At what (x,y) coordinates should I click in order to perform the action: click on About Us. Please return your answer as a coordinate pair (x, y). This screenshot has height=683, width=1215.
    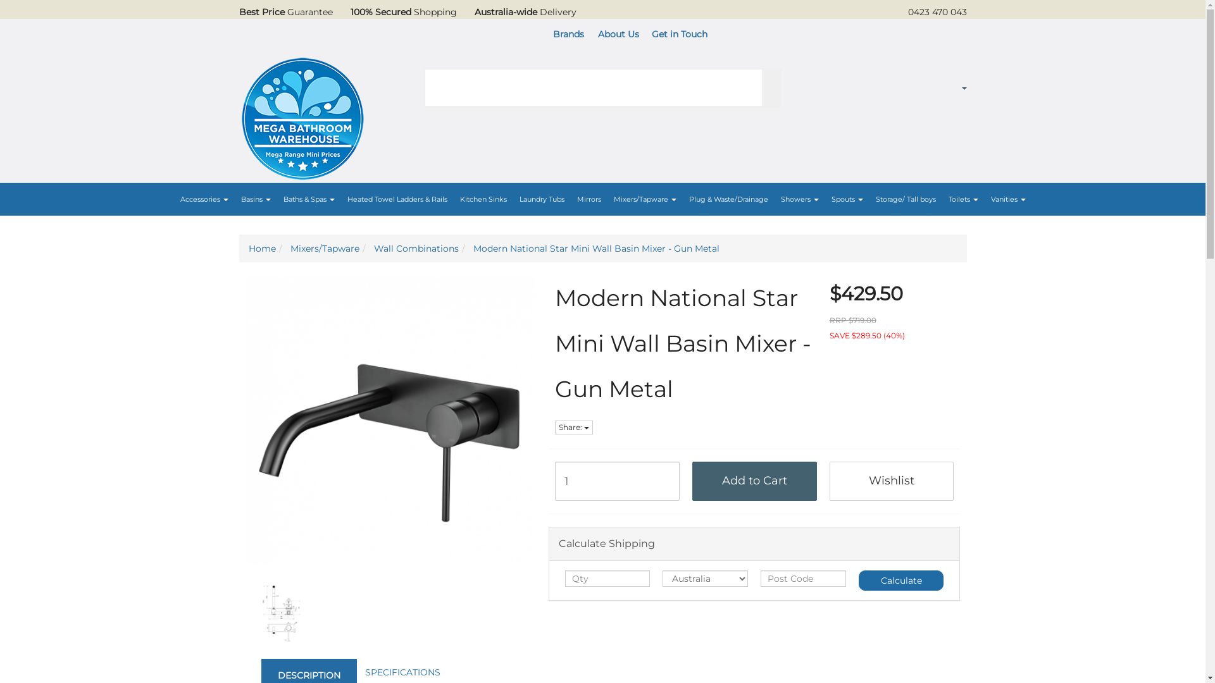
    Looking at the image, I should click on (618, 34).